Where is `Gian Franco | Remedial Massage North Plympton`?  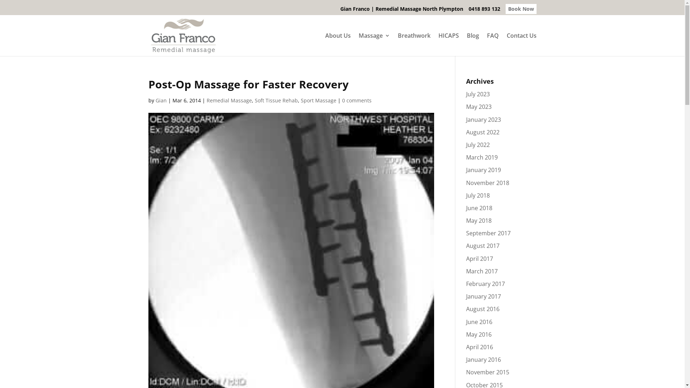 Gian Franco | Remedial Massage North Plympton is located at coordinates (401, 11).